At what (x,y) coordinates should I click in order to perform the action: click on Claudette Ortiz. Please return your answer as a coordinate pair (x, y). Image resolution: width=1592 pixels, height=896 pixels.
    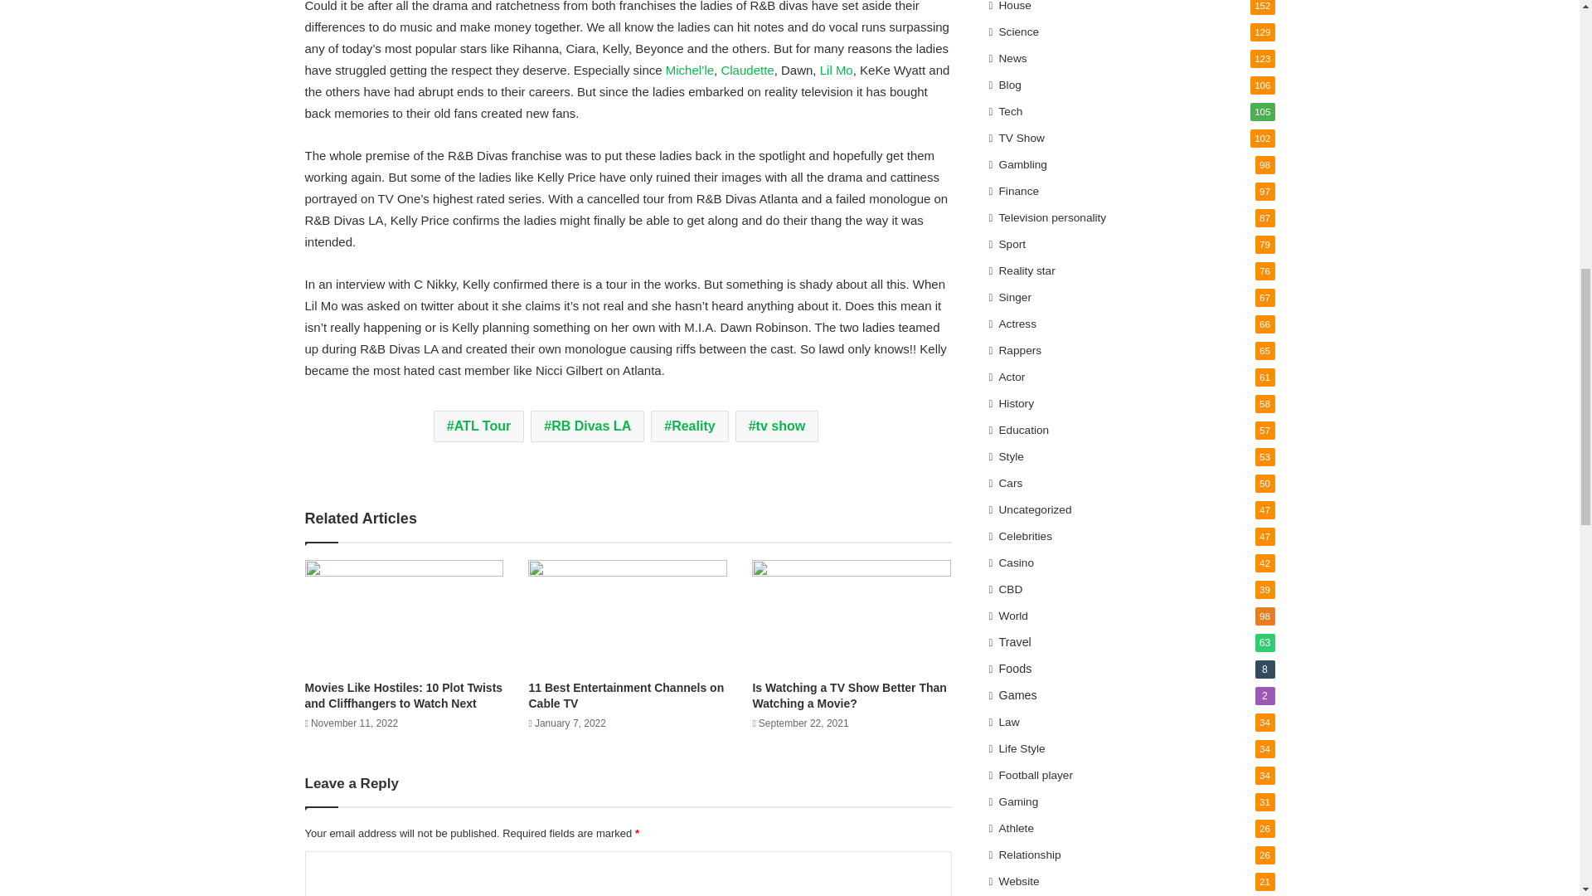
    Looking at the image, I should click on (747, 70).